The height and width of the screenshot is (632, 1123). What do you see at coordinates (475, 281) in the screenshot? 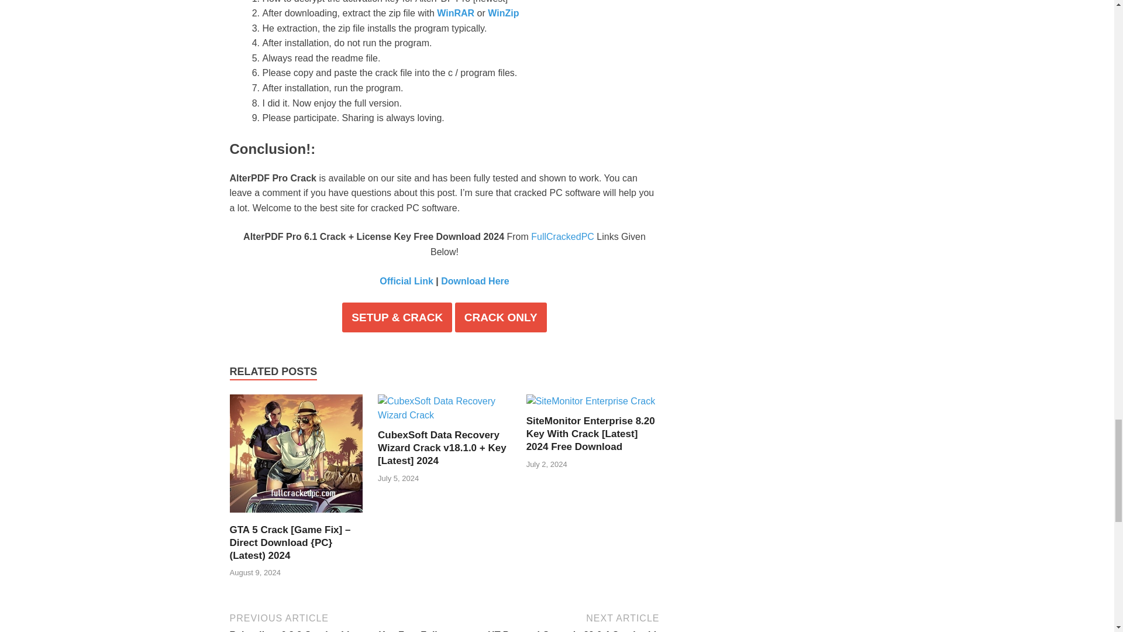
I see `Download Here` at bounding box center [475, 281].